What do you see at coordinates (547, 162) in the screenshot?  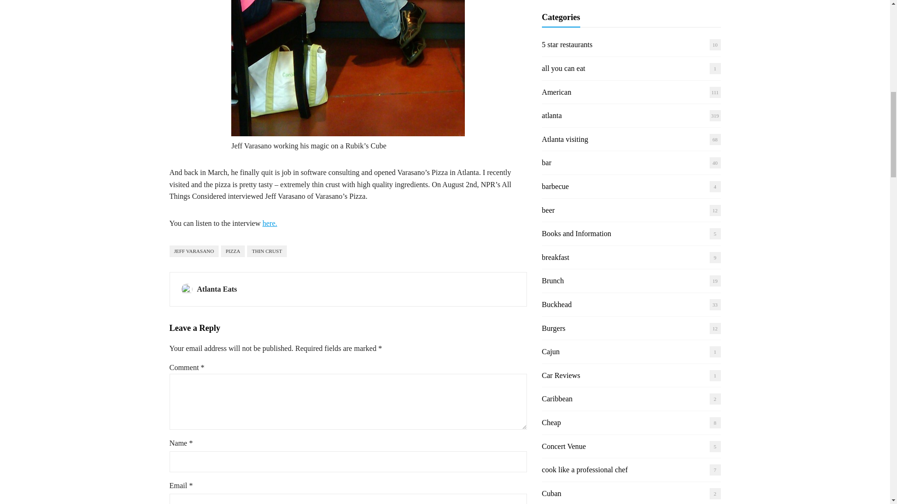 I see `bar` at bounding box center [547, 162].